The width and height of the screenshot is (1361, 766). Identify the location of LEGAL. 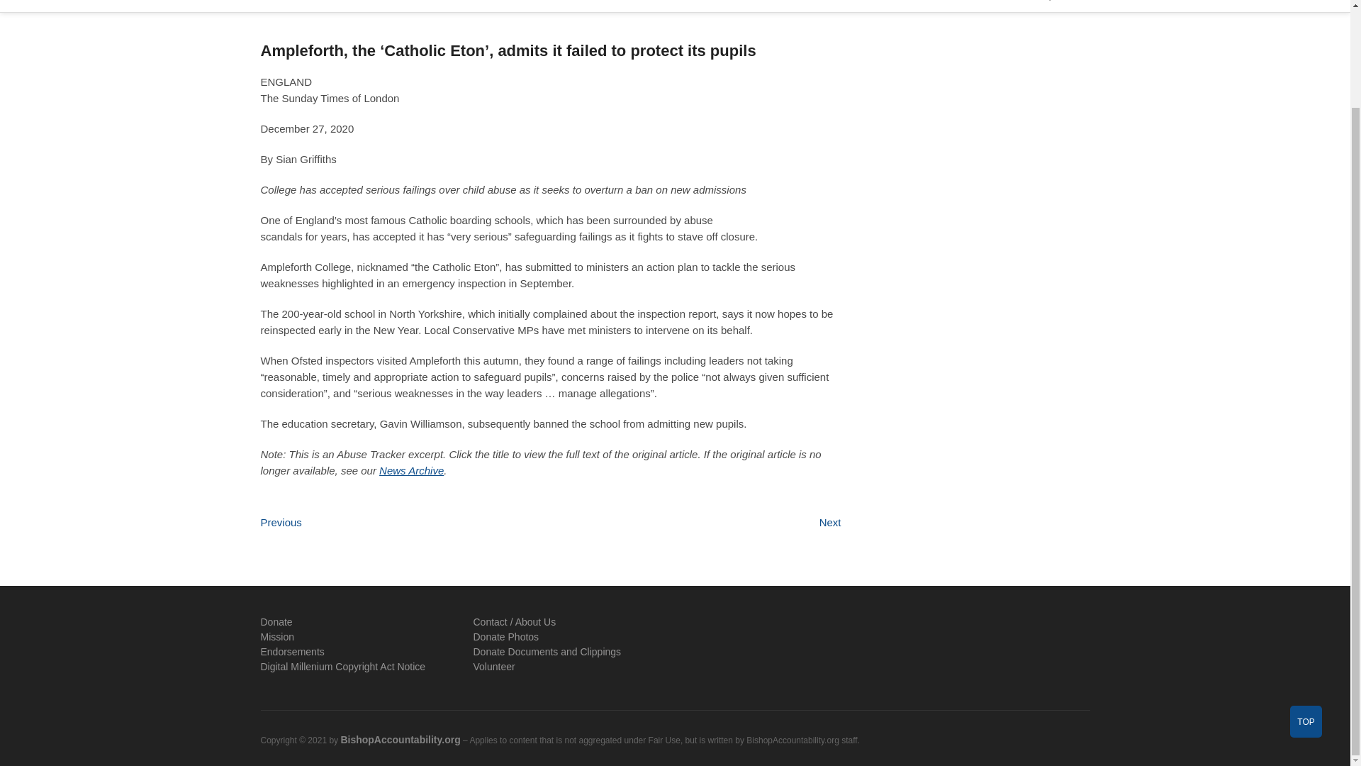
(536, 6).